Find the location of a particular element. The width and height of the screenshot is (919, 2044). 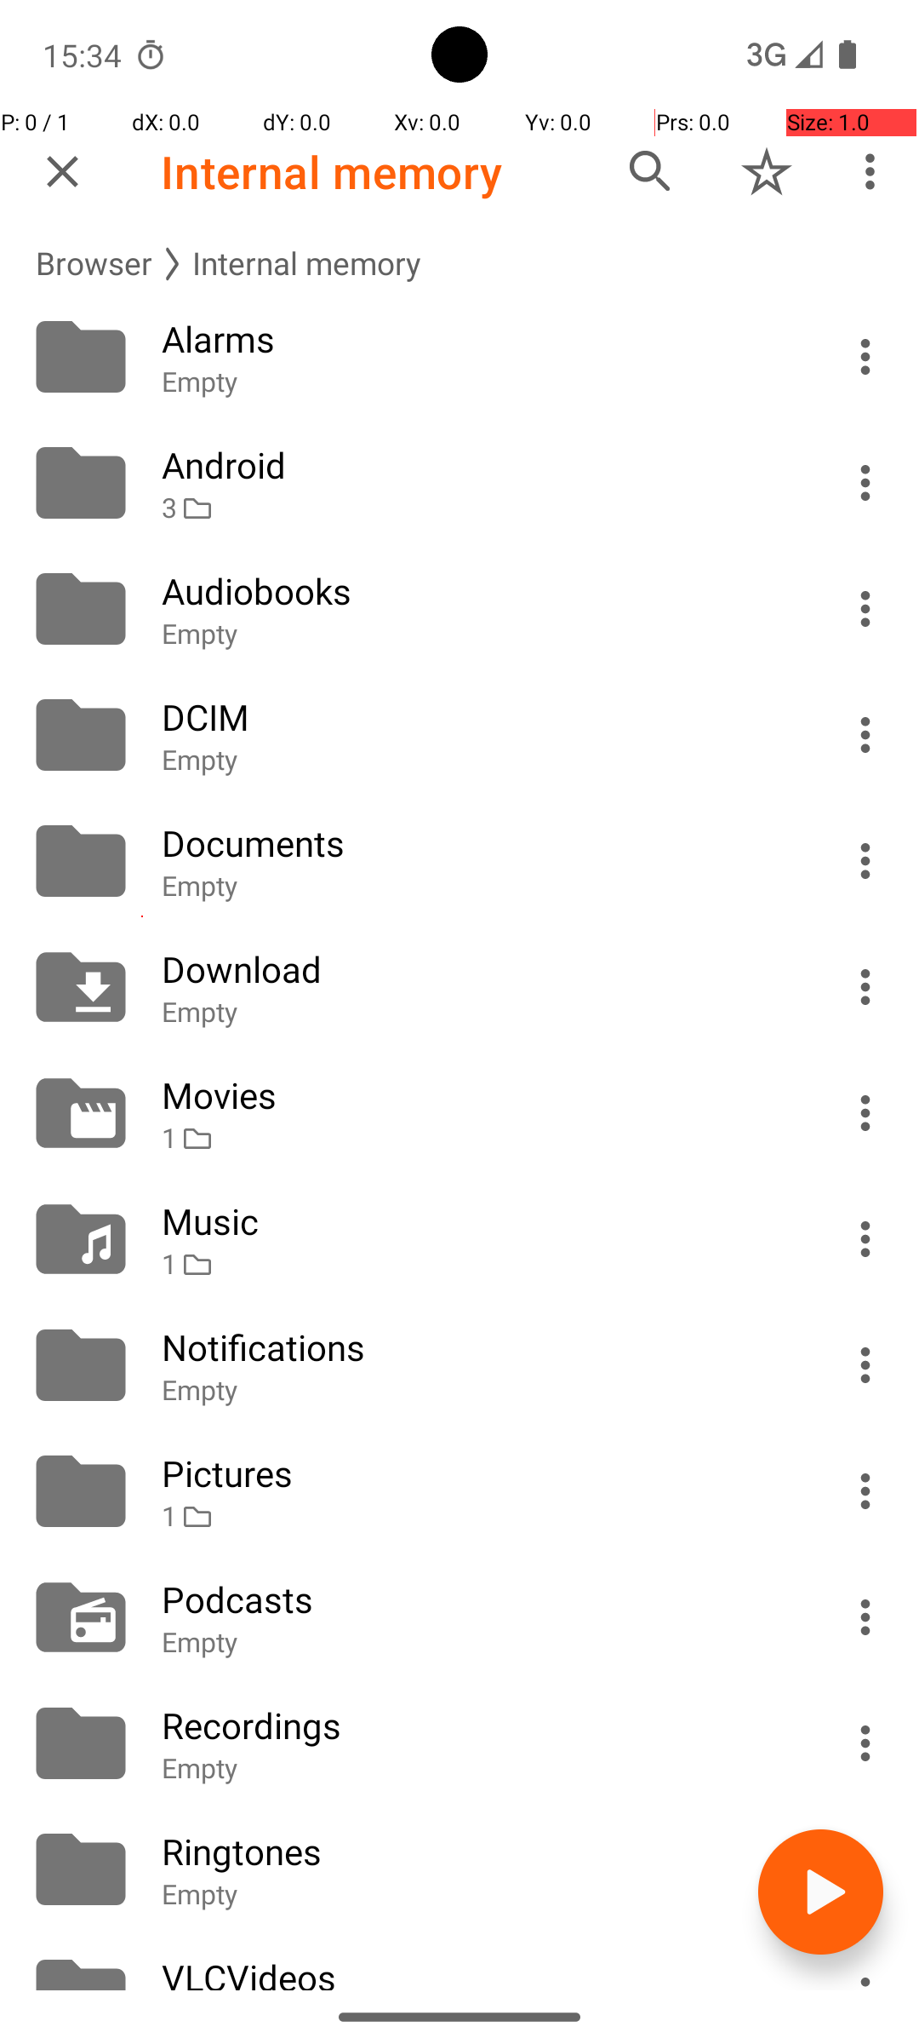

Folder: DCIM, Empty is located at coordinates (459, 735).